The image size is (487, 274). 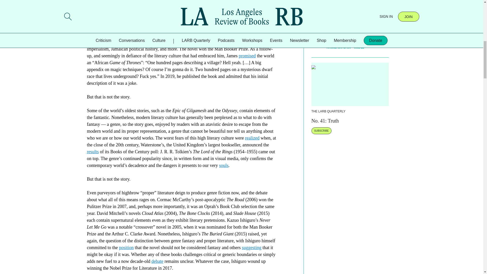 What do you see at coordinates (126, 248) in the screenshot?
I see `position` at bounding box center [126, 248].